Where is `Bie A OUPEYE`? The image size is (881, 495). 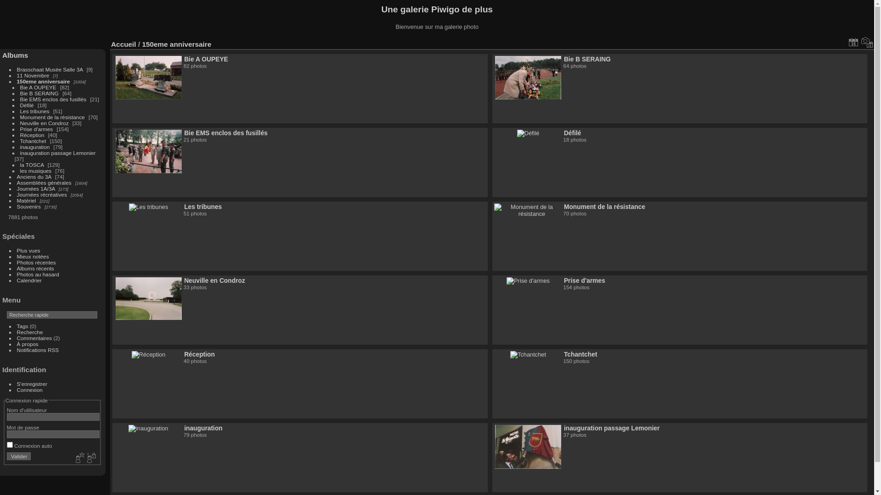 Bie A OUPEYE is located at coordinates (206, 59).